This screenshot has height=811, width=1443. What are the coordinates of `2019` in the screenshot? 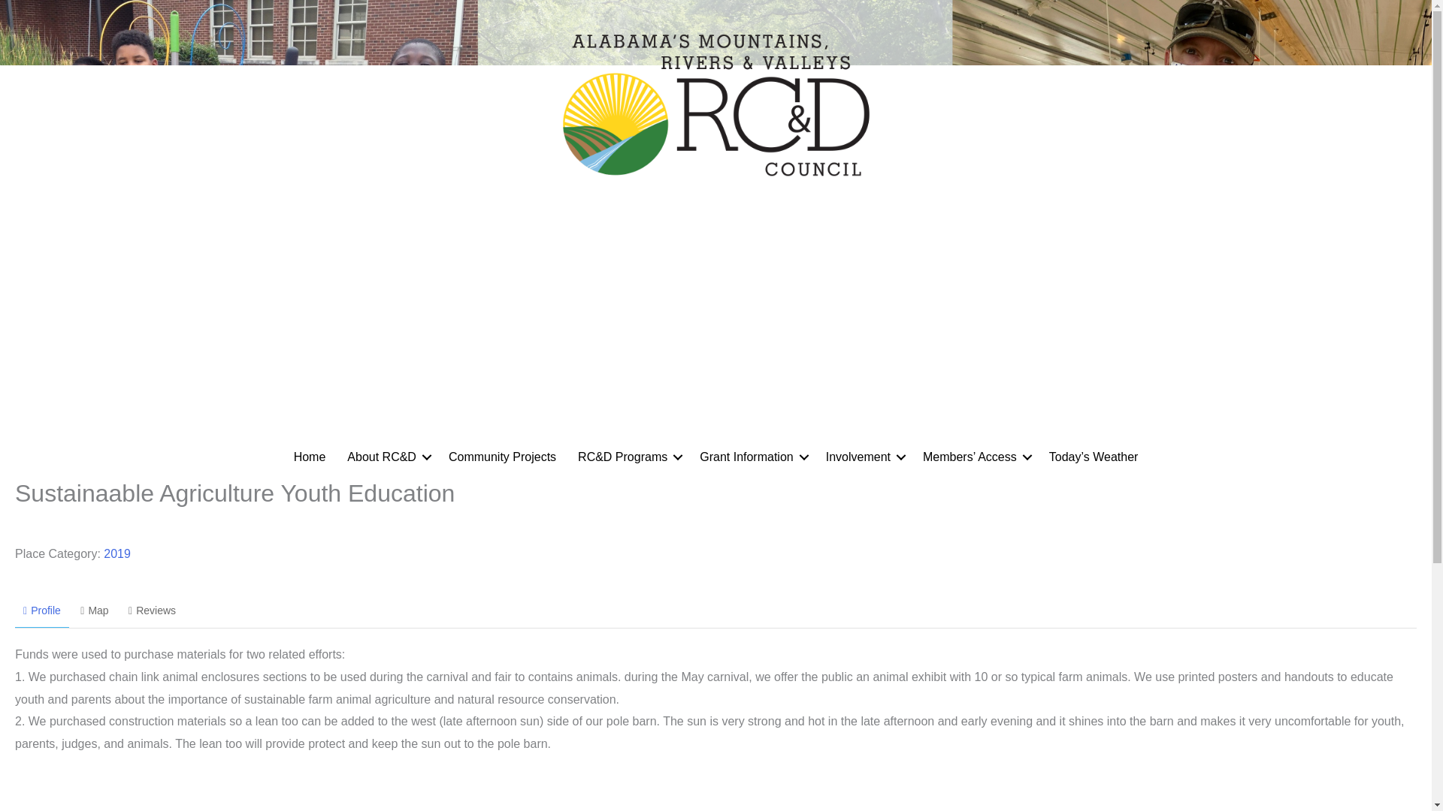 It's located at (117, 554).